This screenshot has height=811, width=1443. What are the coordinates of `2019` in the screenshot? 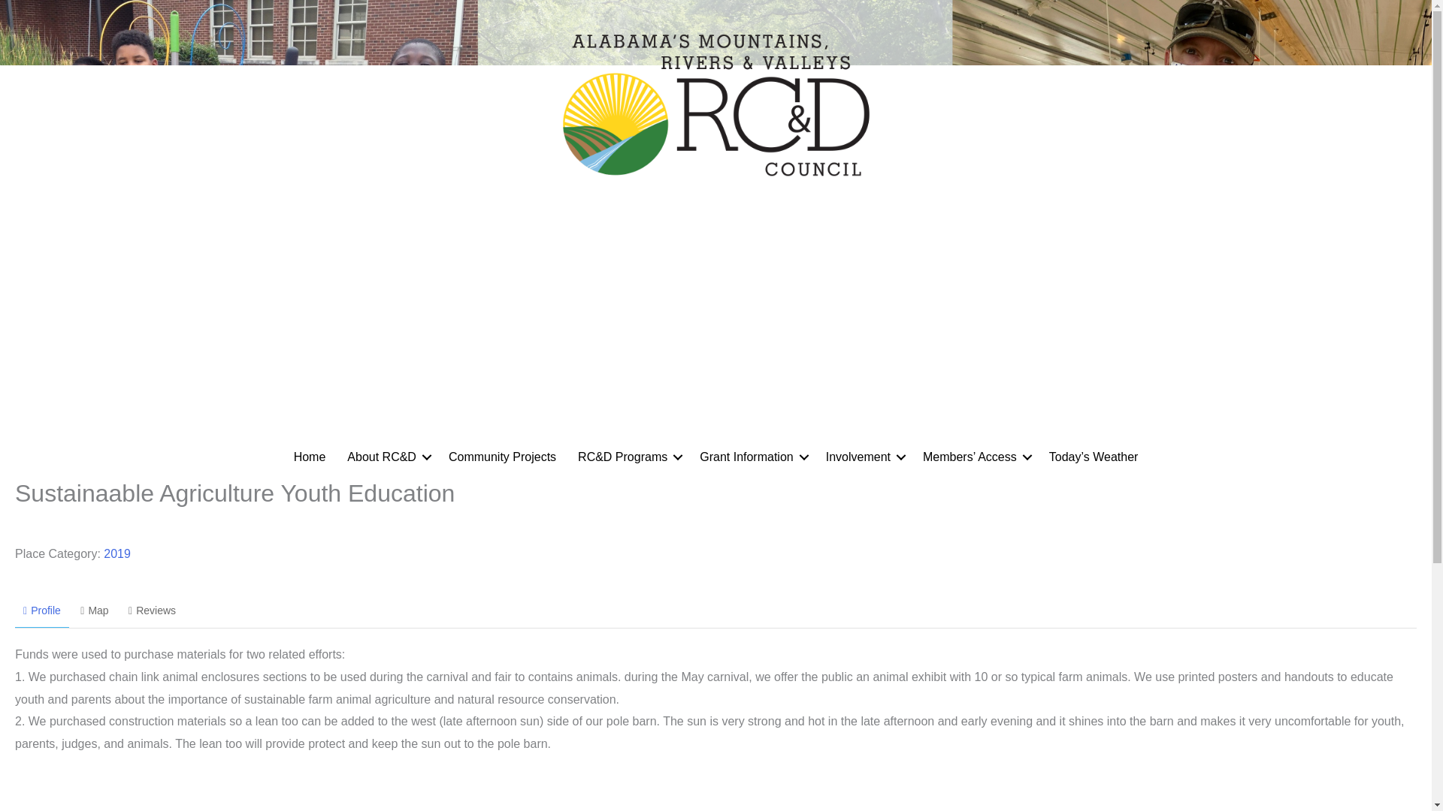 It's located at (117, 554).